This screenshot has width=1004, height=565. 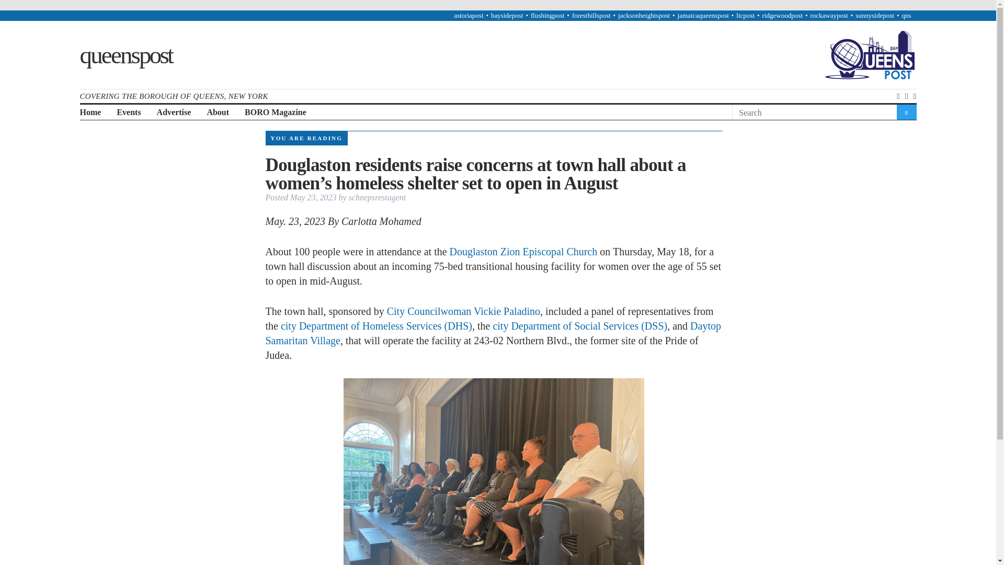 What do you see at coordinates (547, 15) in the screenshot?
I see `flushingpost` at bounding box center [547, 15].